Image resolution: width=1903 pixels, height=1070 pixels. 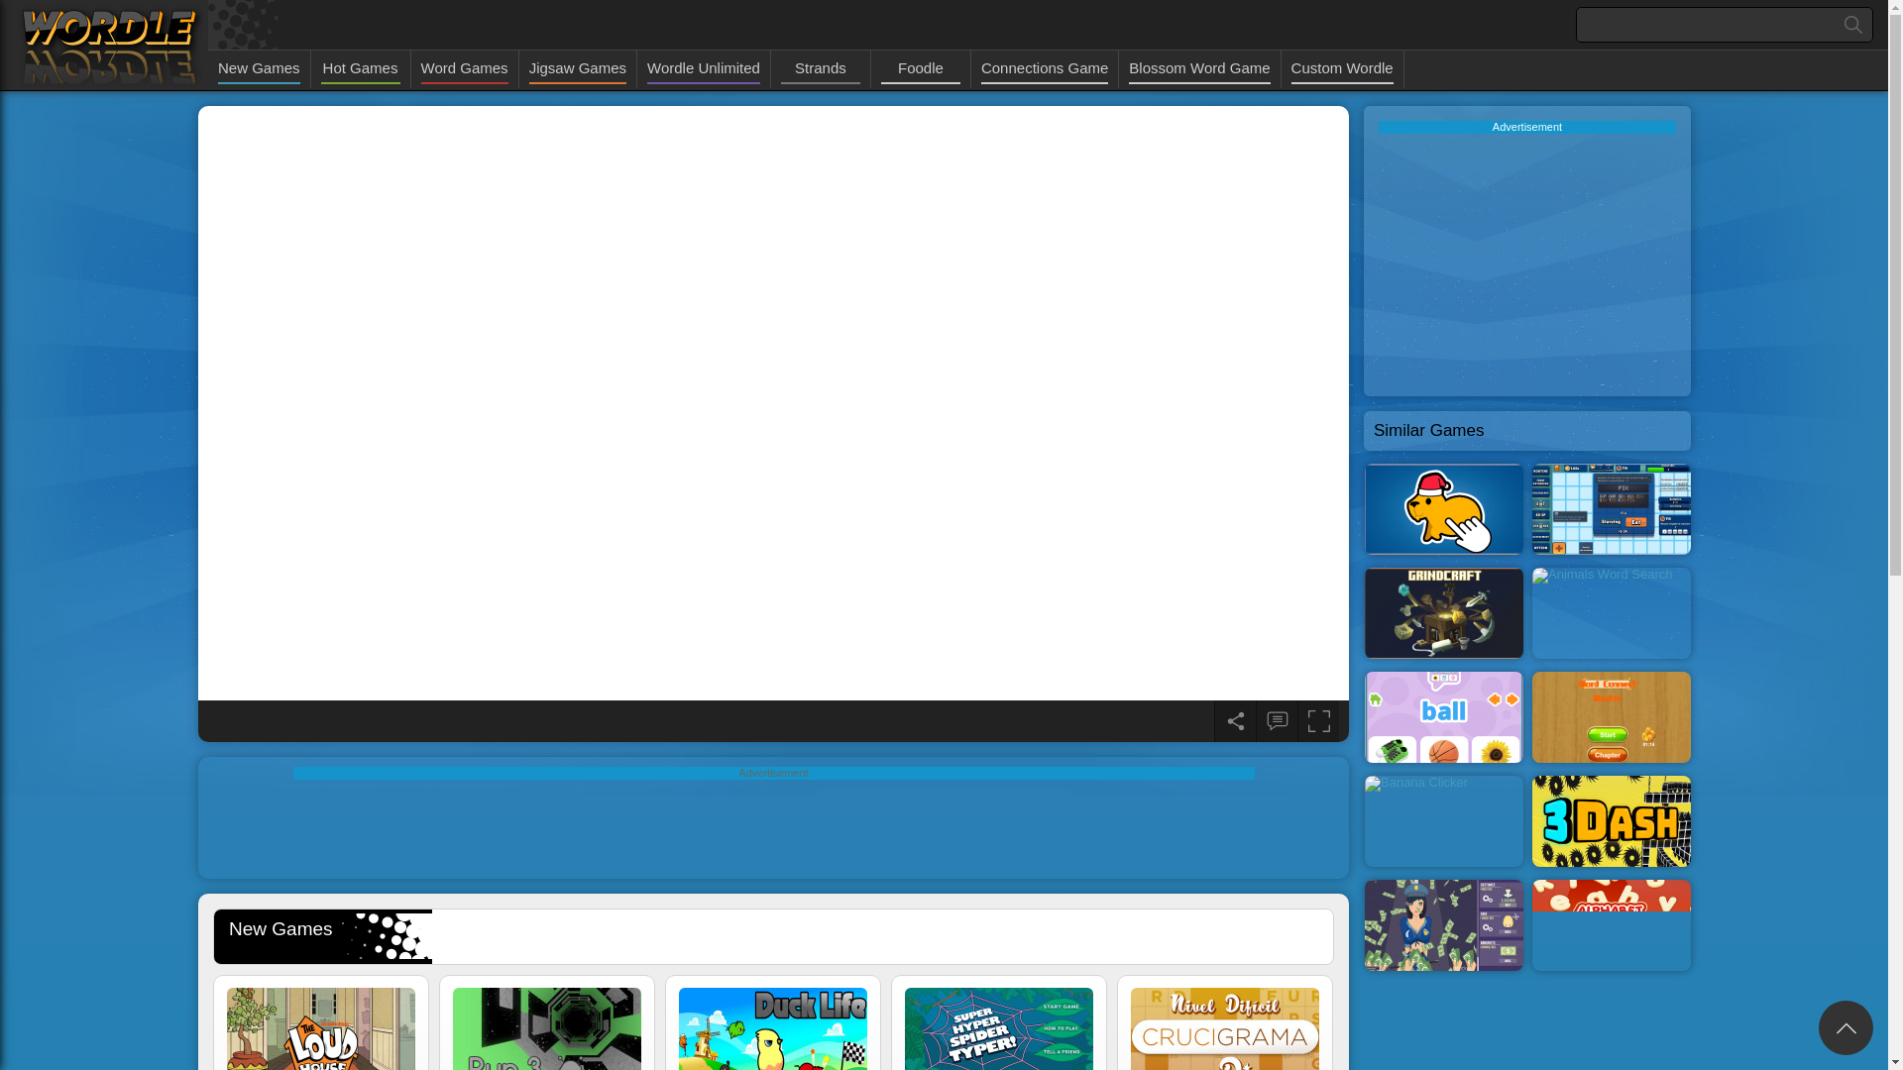 I want to click on New Games, so click(x=260, y=69).